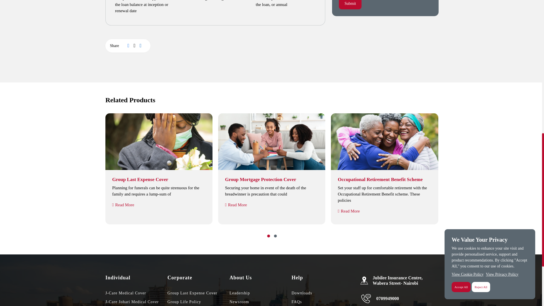 The height and width of the screenshot is (306, 544). What do you see at coordinates (261, 302) in the screenshot?
I see `Newsroom` at bounding box center [261, 302].